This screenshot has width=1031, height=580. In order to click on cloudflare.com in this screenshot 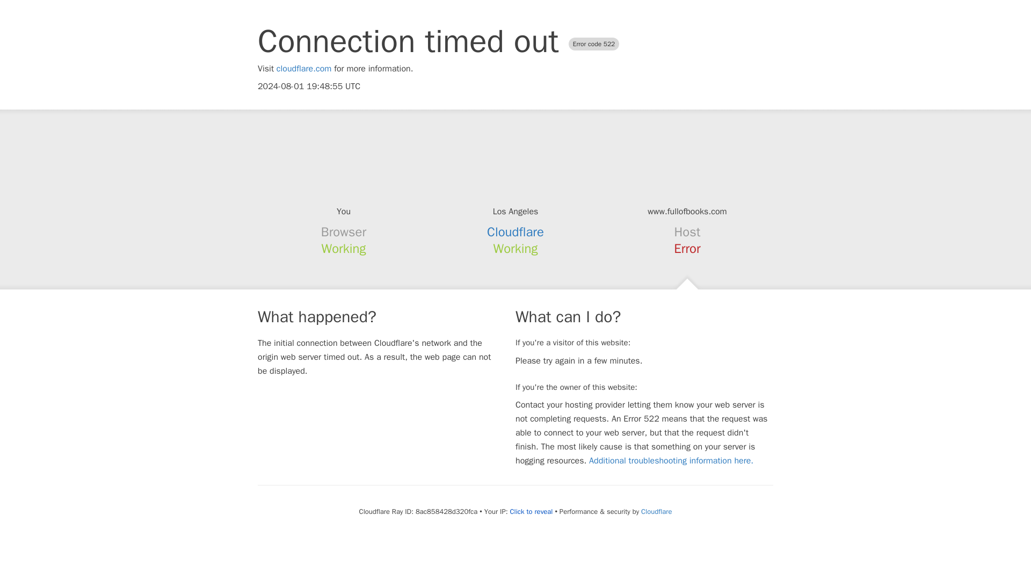, I will do `click(304, 69)`.